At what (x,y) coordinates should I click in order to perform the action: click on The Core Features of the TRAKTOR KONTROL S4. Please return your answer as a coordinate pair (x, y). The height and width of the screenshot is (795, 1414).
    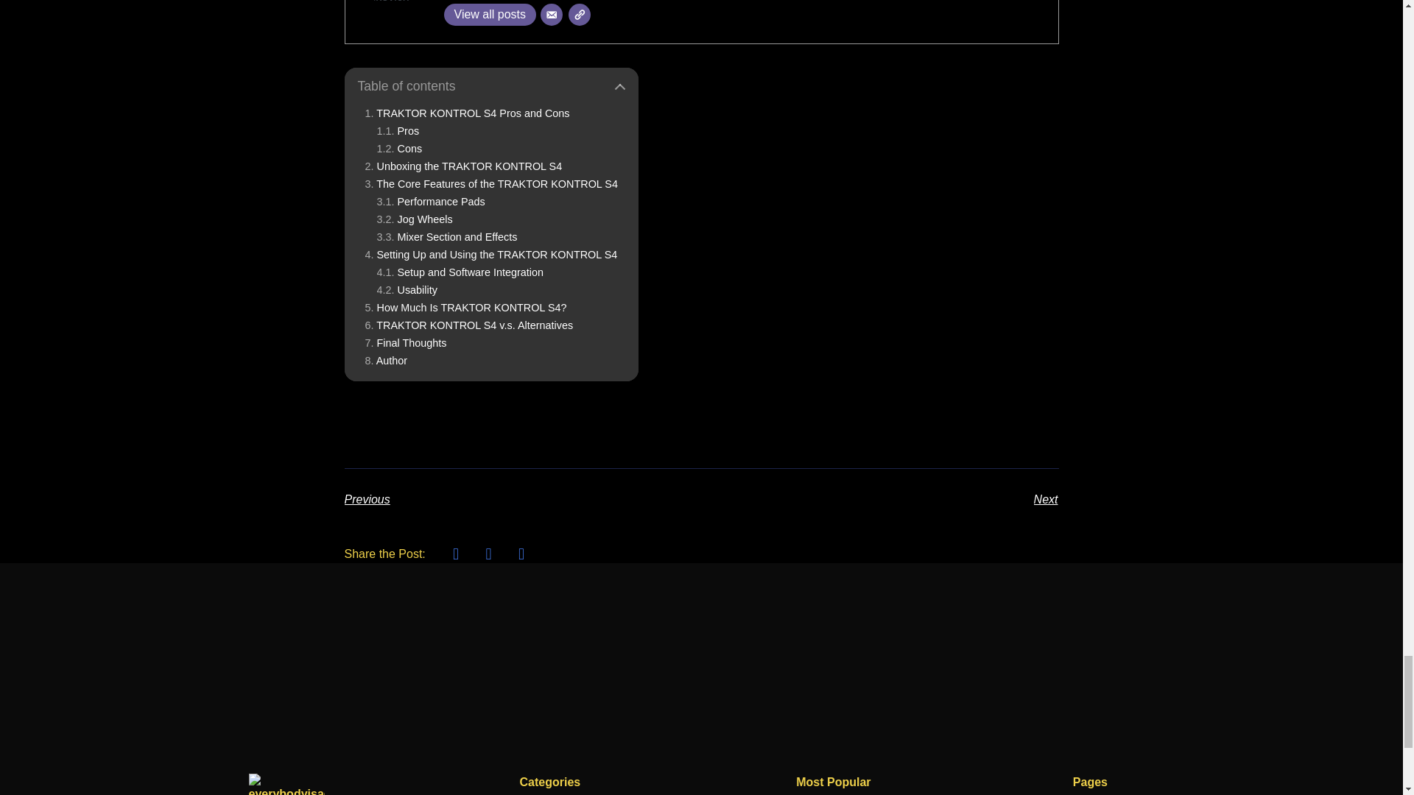
    Looking at the image, I should click on (491, 184).